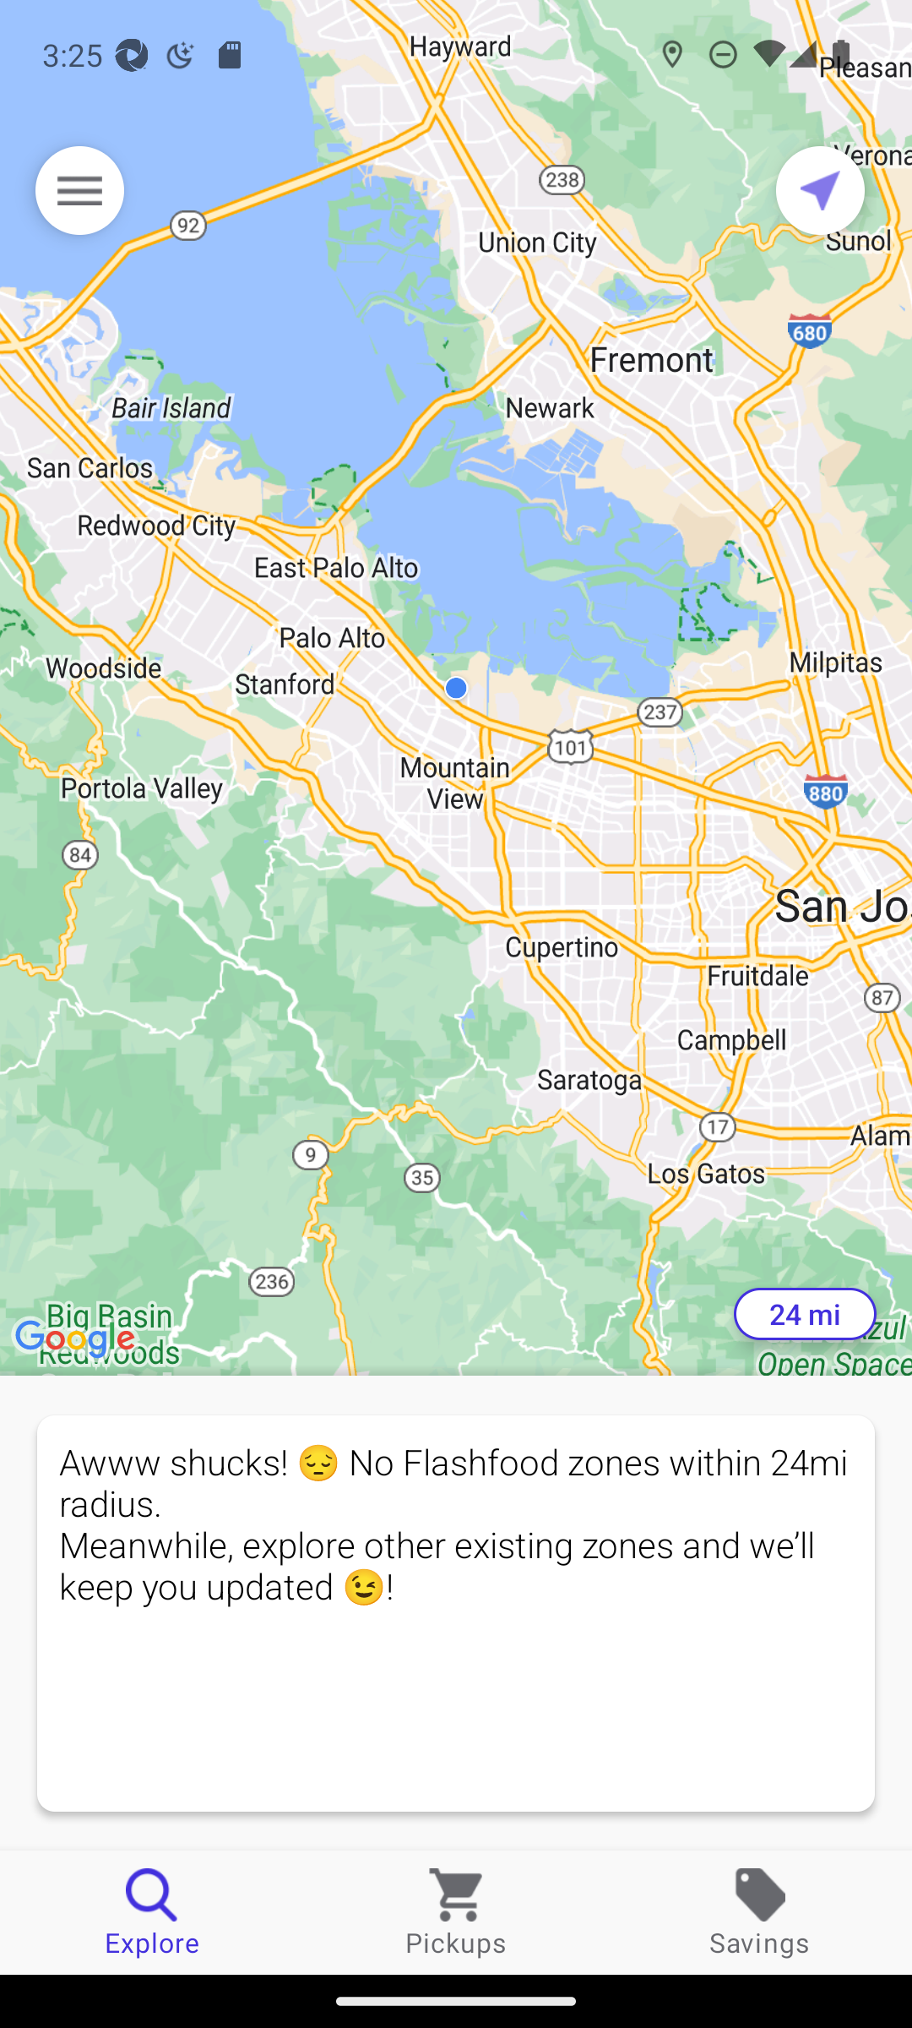 This screenshot has height=2028, width=912. I want to click on Current location, so click(820, 190).